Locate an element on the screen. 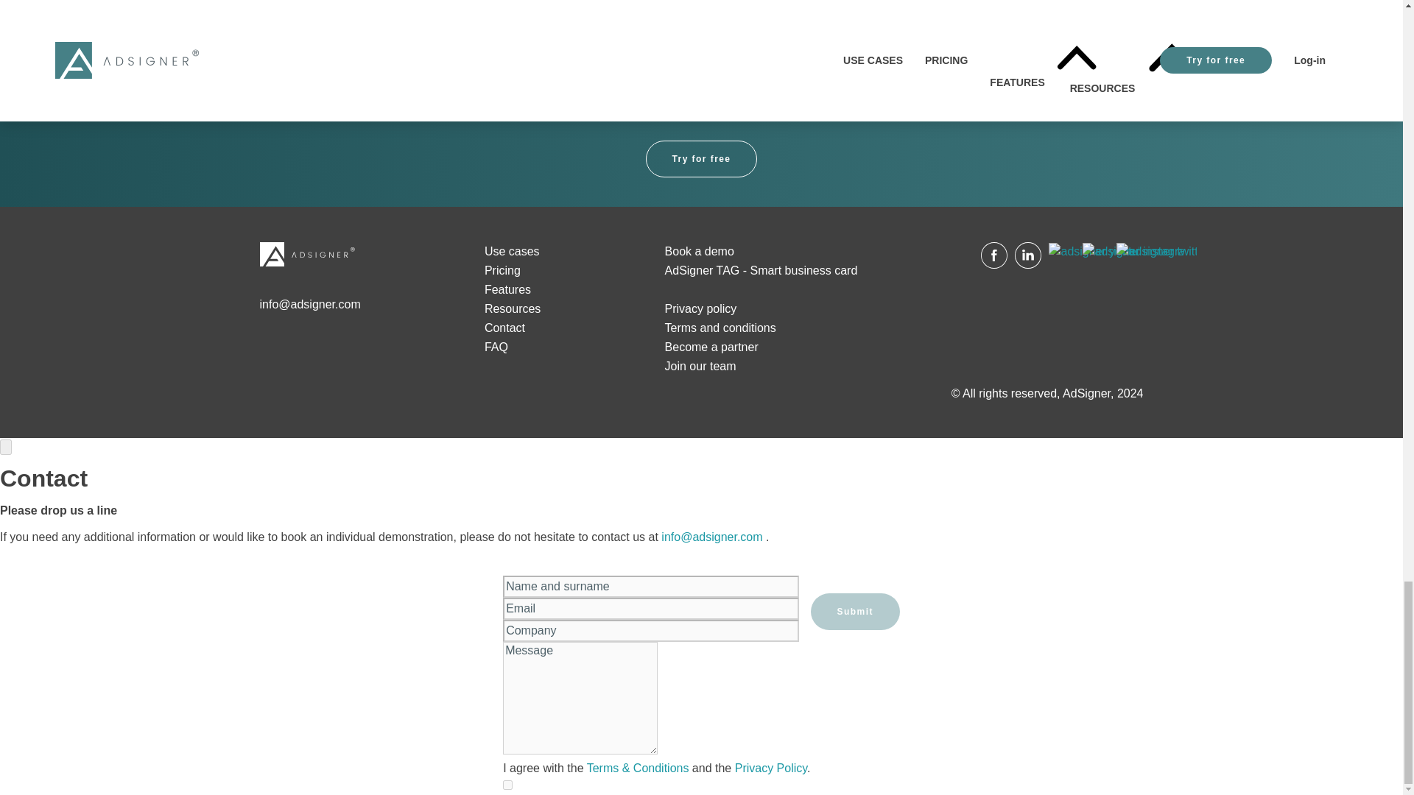  Try for free is located at coordinates (700, 159).